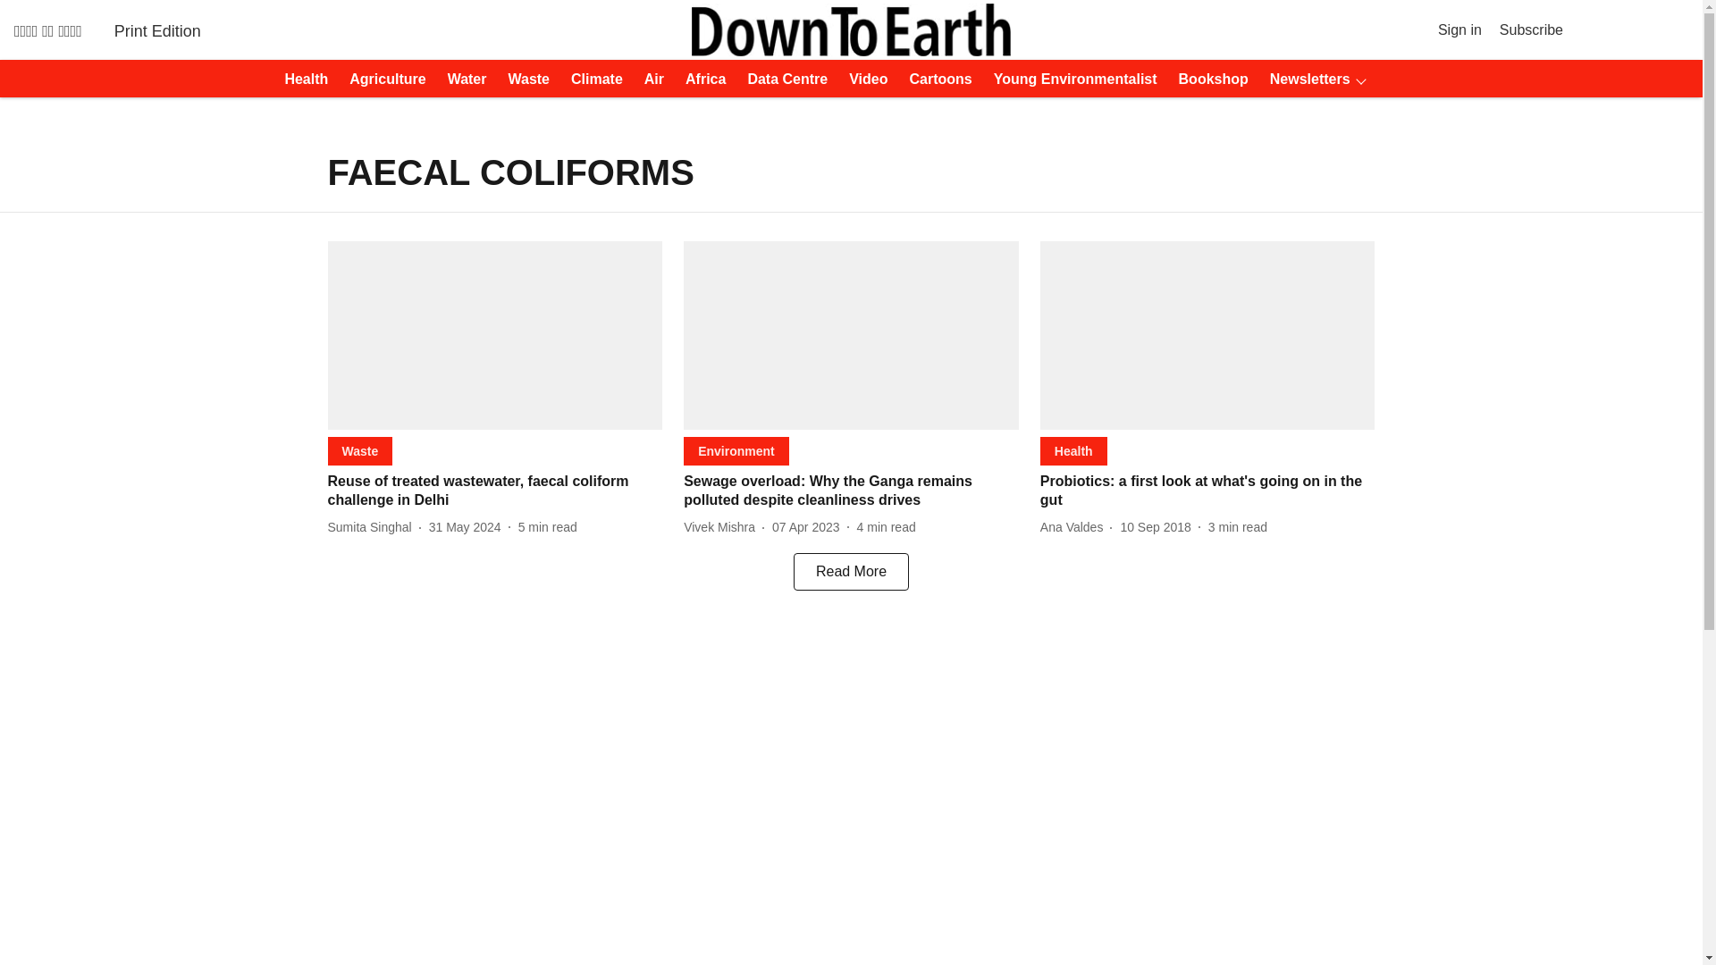 The height and width of the screenshot is (965, 1716). What do you see at coordinates (157, 30) in the screenshot?
I see `Print Edition` at bounding box center [157, 30].